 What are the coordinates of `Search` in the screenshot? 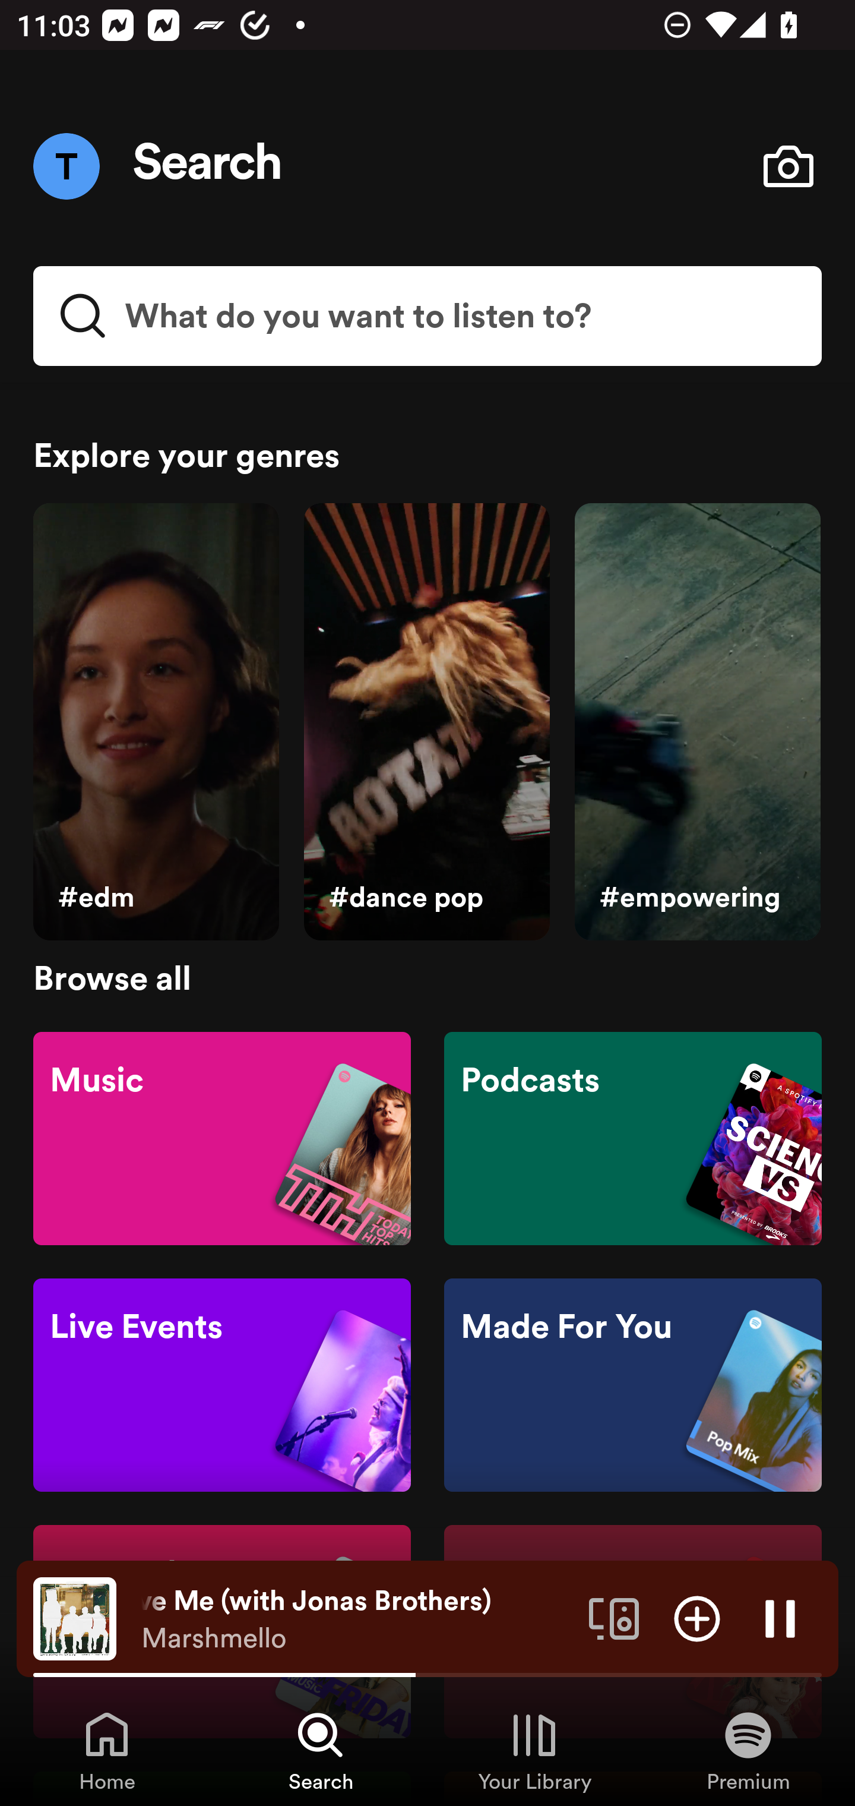 It's located at (208, 166).